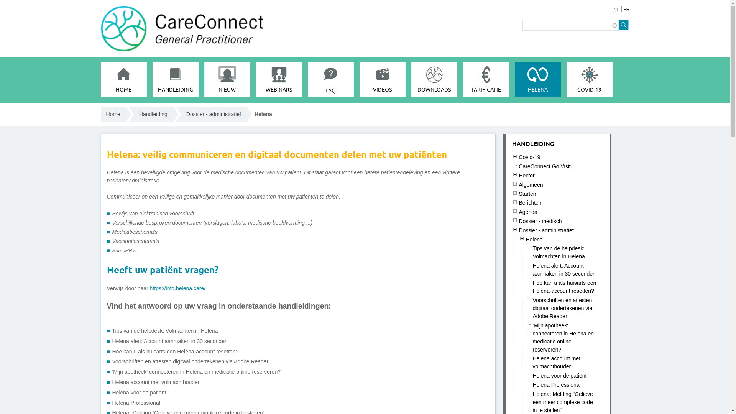  What do you see at coordinates (557, 363) in the screenshot?
I see `Helena account met volmachthouder` at bounding box center [557, 363].